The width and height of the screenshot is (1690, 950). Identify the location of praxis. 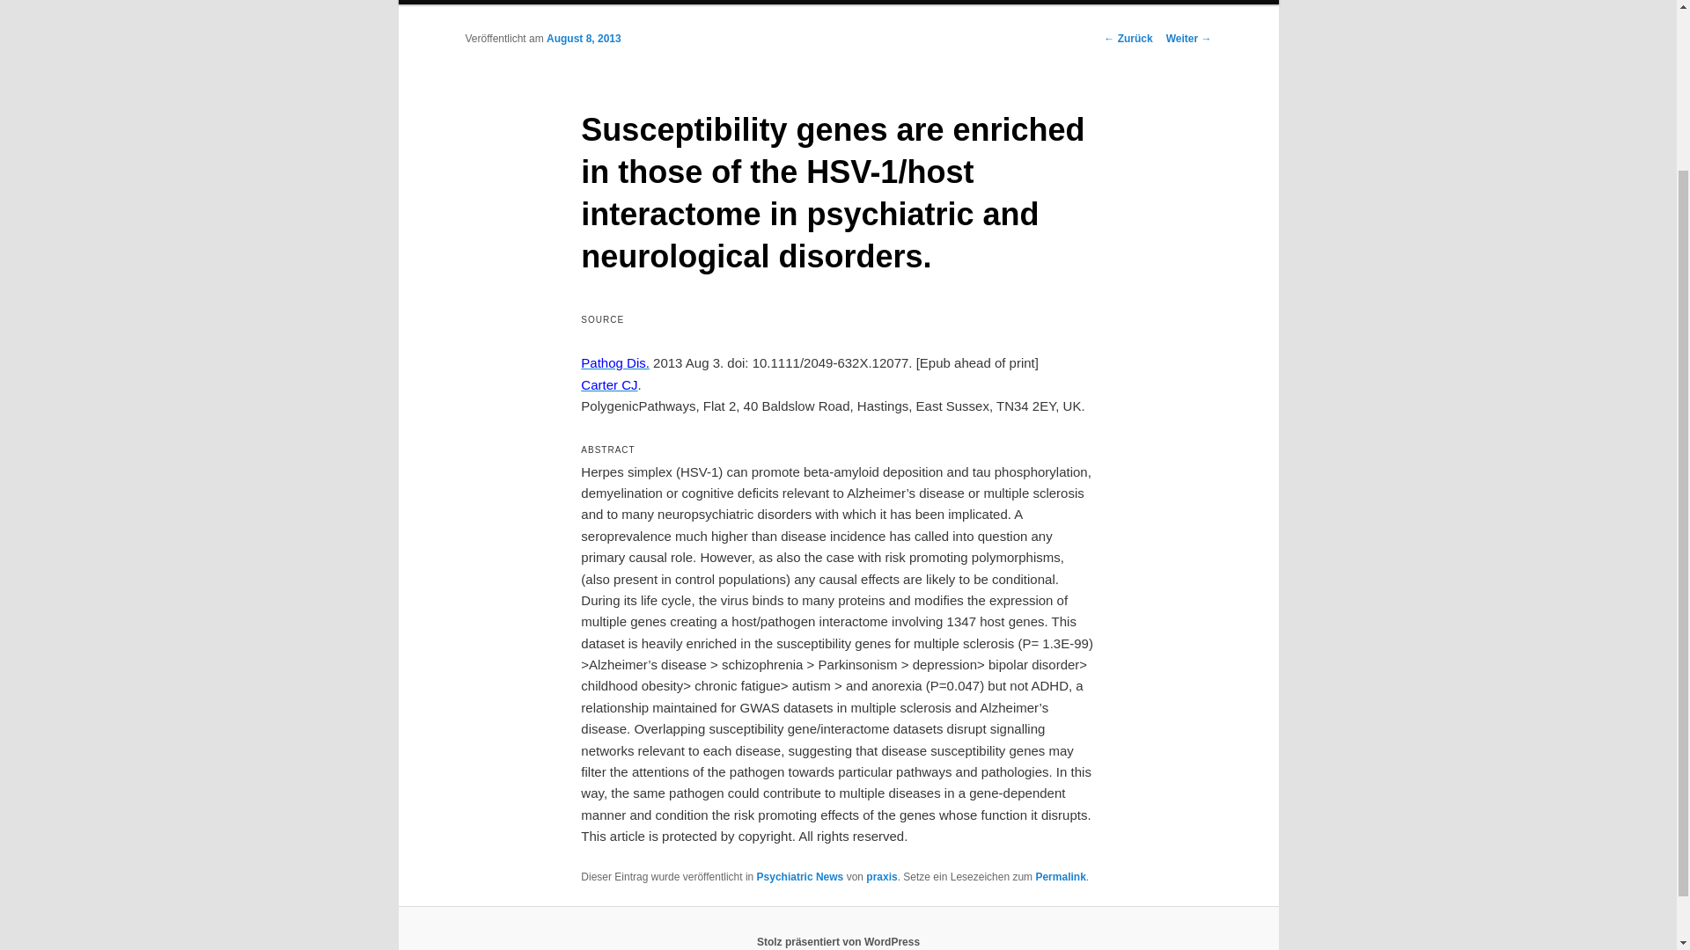
(881, 877).